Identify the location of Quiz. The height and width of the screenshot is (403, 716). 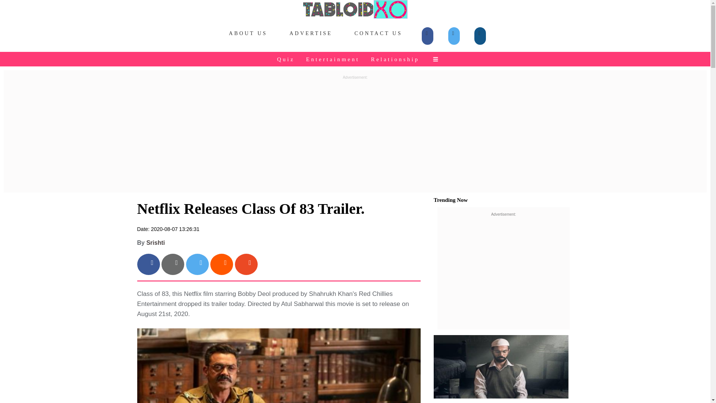
(286, 59).